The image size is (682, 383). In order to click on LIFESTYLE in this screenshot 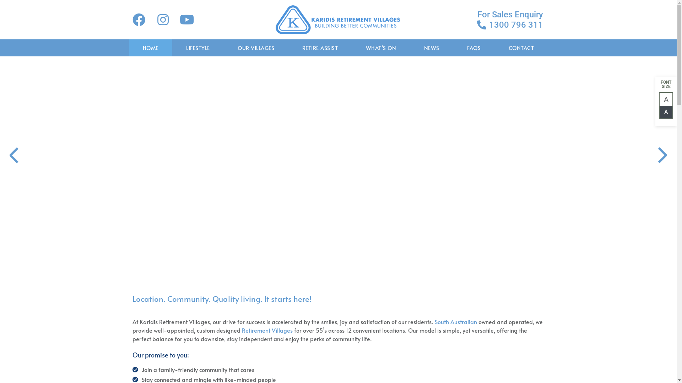, I will do `click(198, 48)`.